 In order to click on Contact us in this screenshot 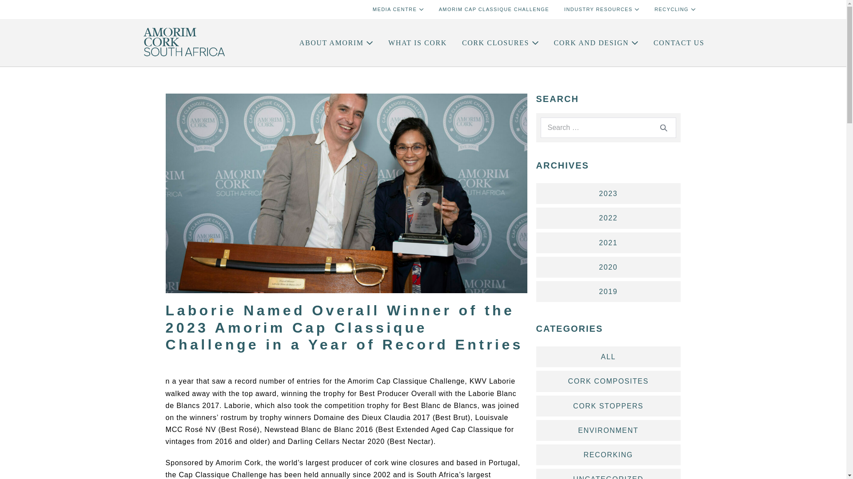, I will do `click(678, 43)`.